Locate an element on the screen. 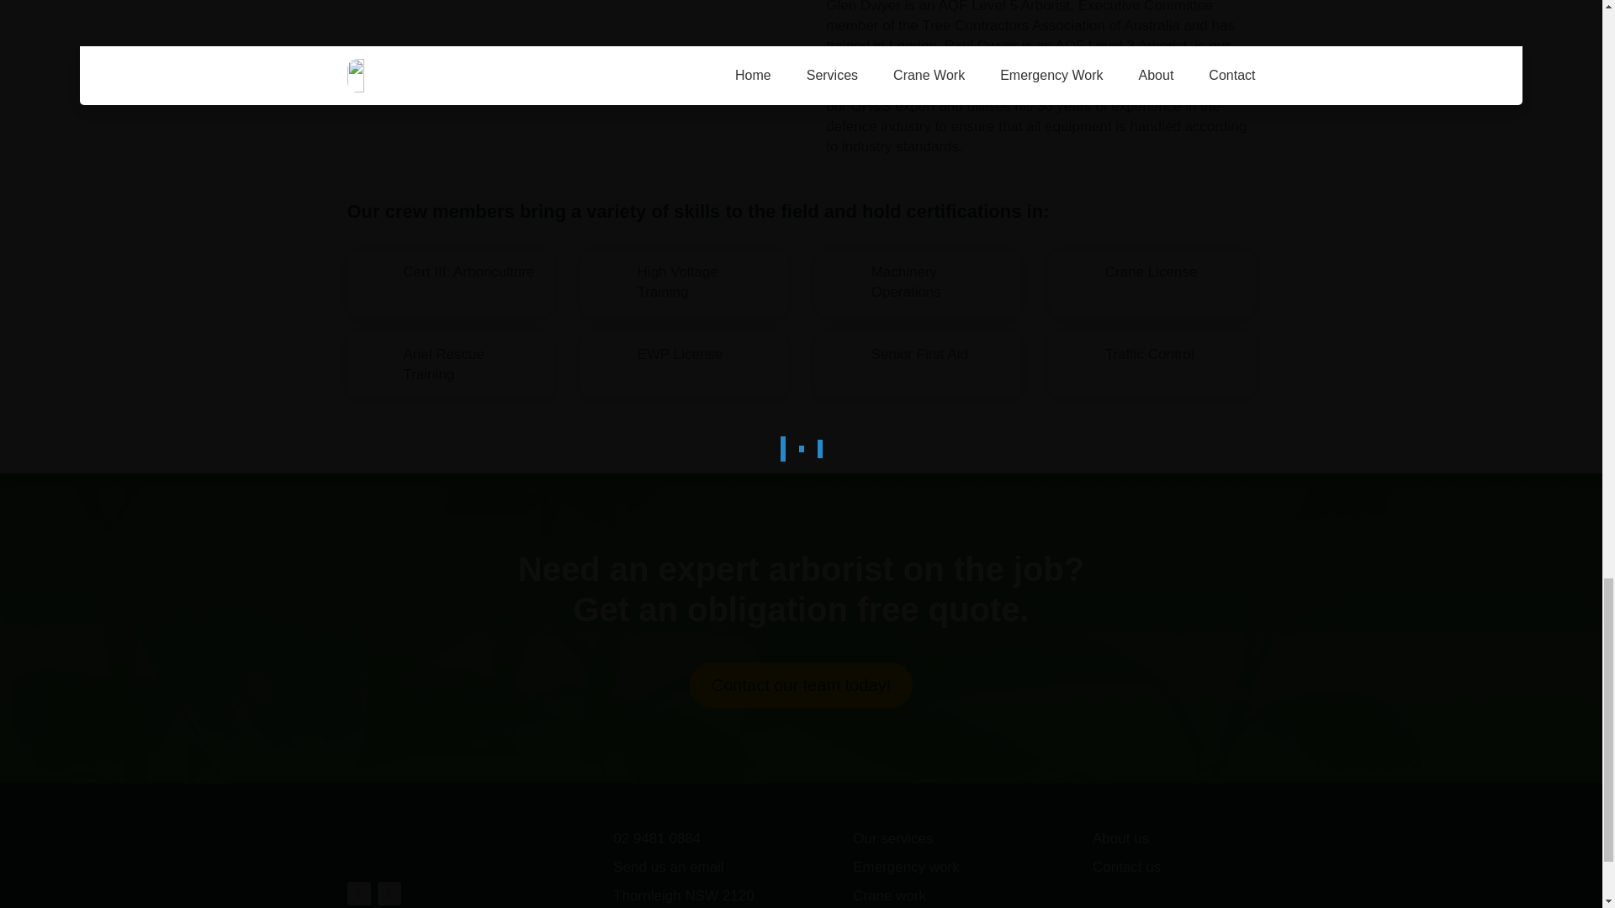 The image size is (1615, 908). Follow on Facebook is located at coordinates (358, 893).